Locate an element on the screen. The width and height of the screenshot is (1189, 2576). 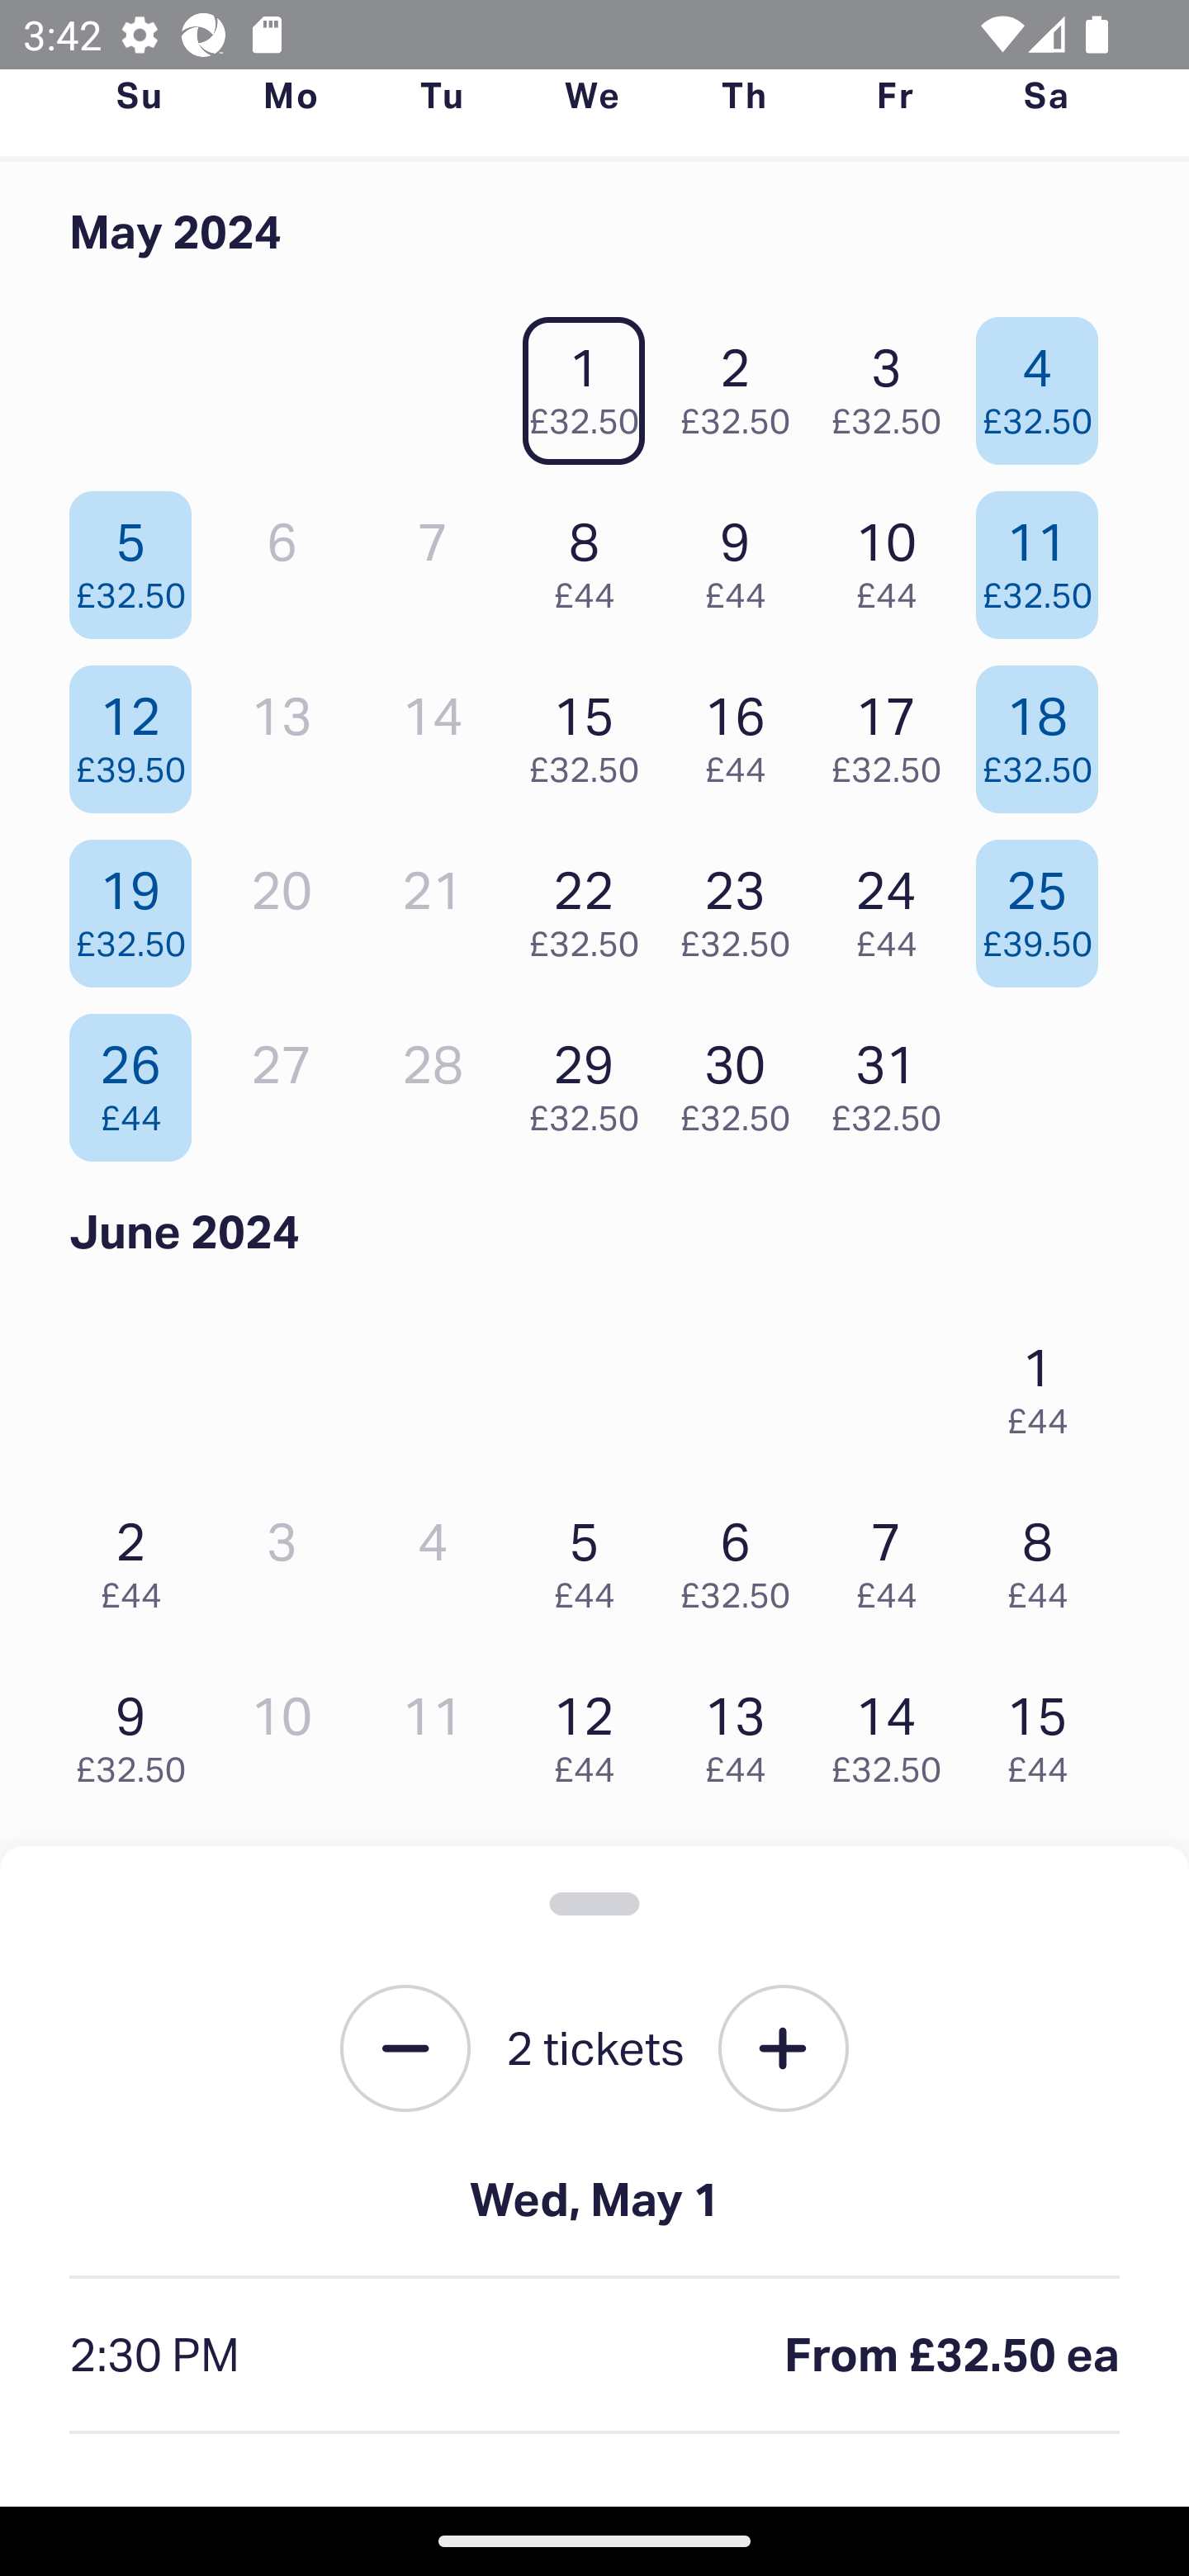
26 £44 is located at coordinates (139, 1080).